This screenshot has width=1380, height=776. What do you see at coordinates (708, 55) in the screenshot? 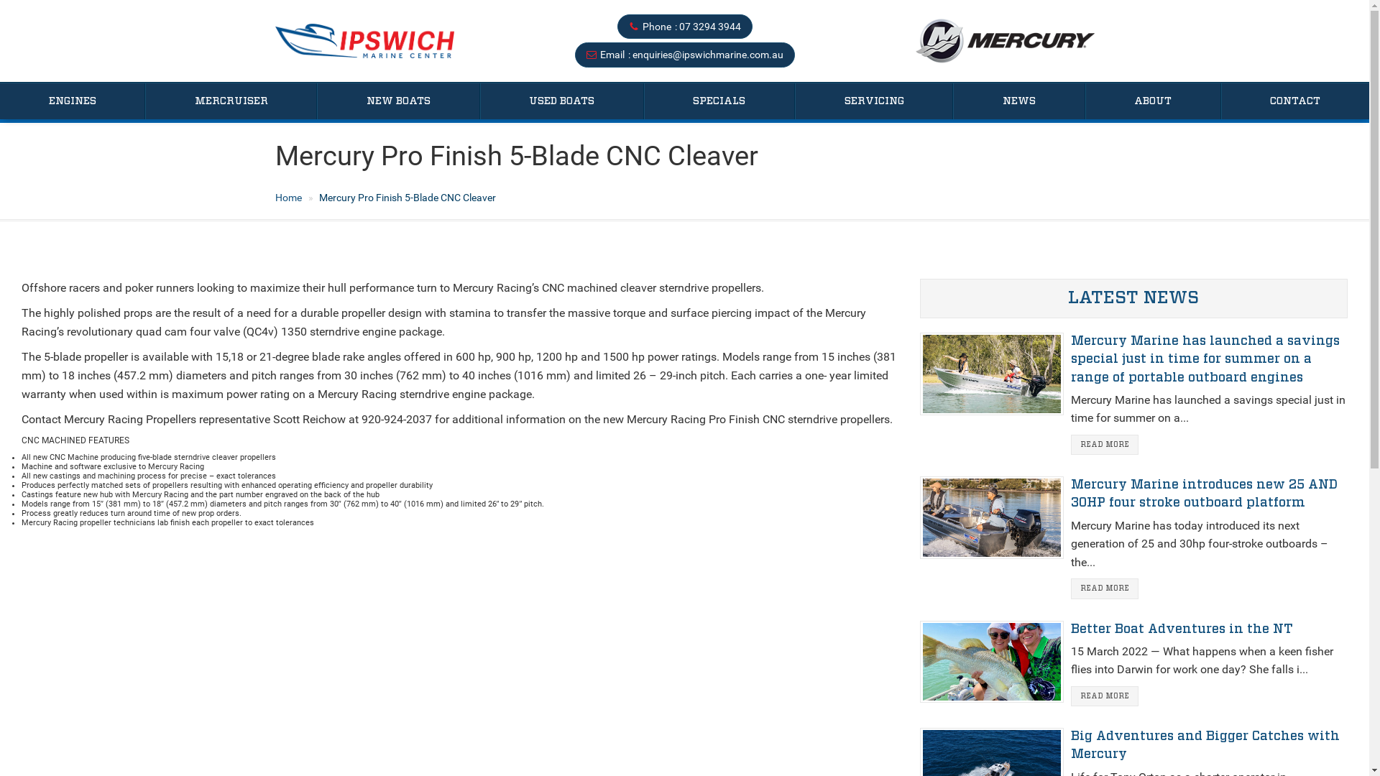
I see `enquiries@ipswichmarine.com.au` at bounding box center [708, 55].